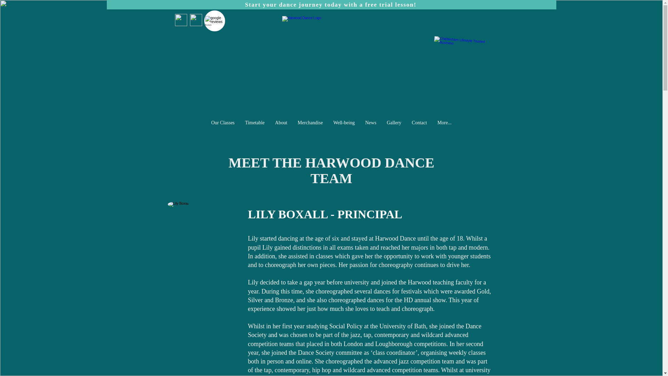  I want to click on News, so click(371, 127).